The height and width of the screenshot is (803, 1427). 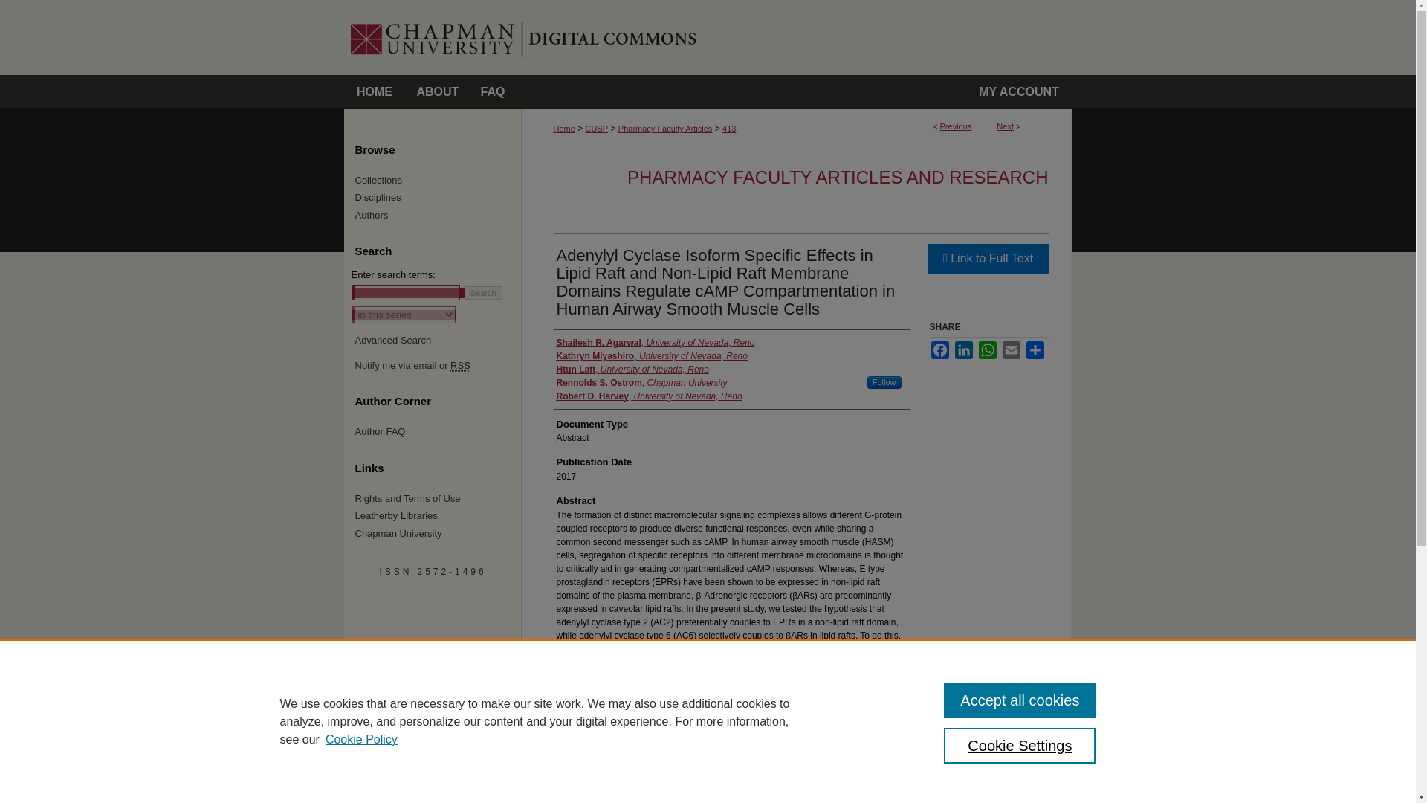 I want to click on Link opens in new window, so click(x=987, y=259).